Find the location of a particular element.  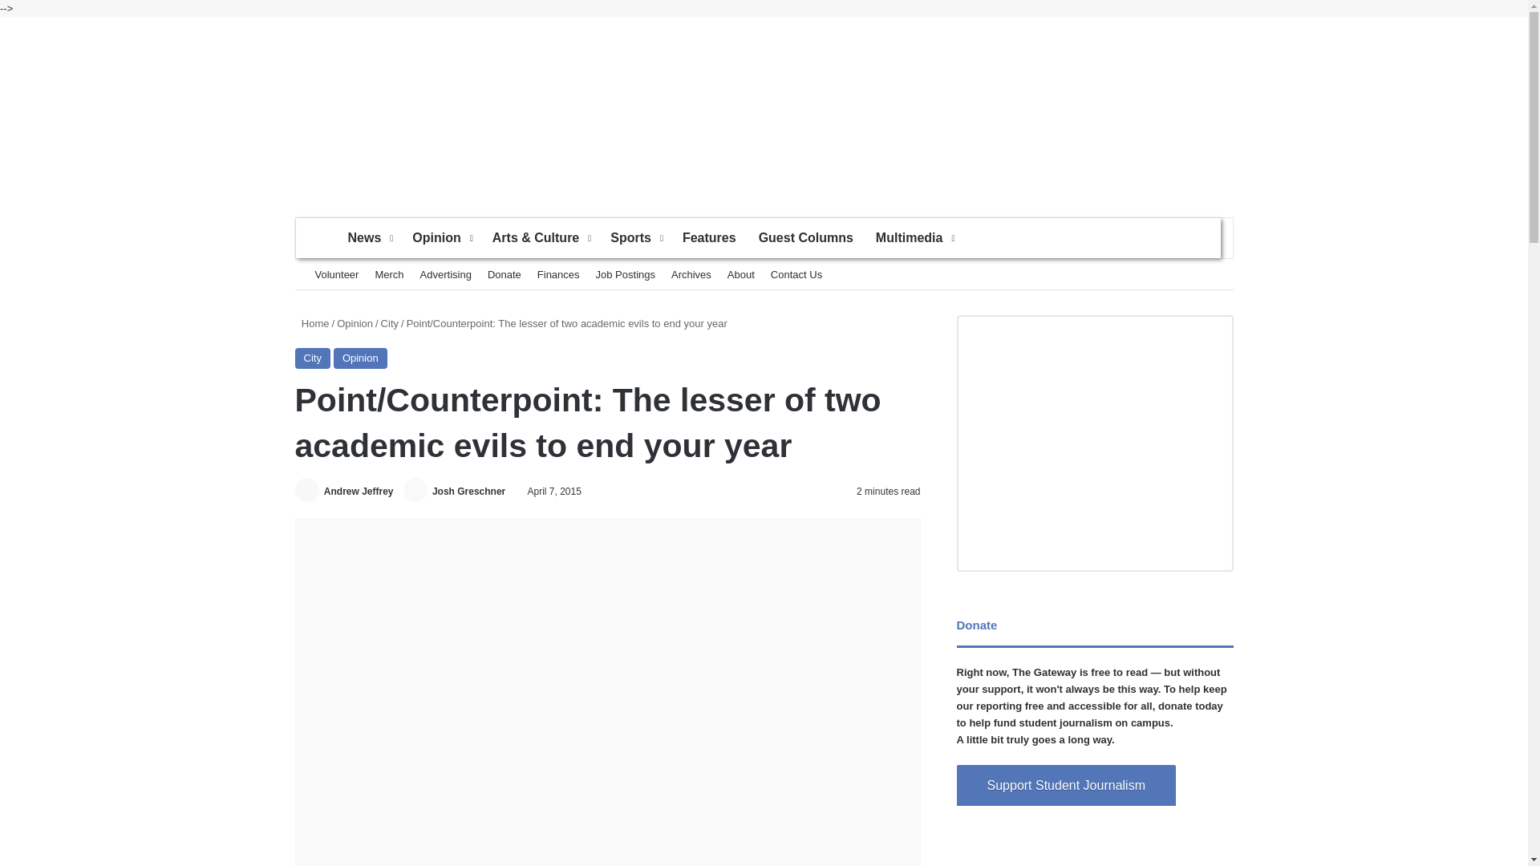

The Gateway is located at coordinates (764, 107).